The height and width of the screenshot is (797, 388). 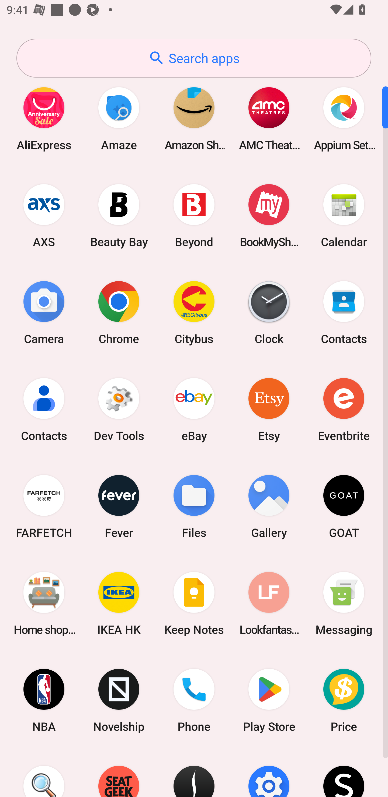 I want to click on Eventbrite, so click(x=344, y=409).